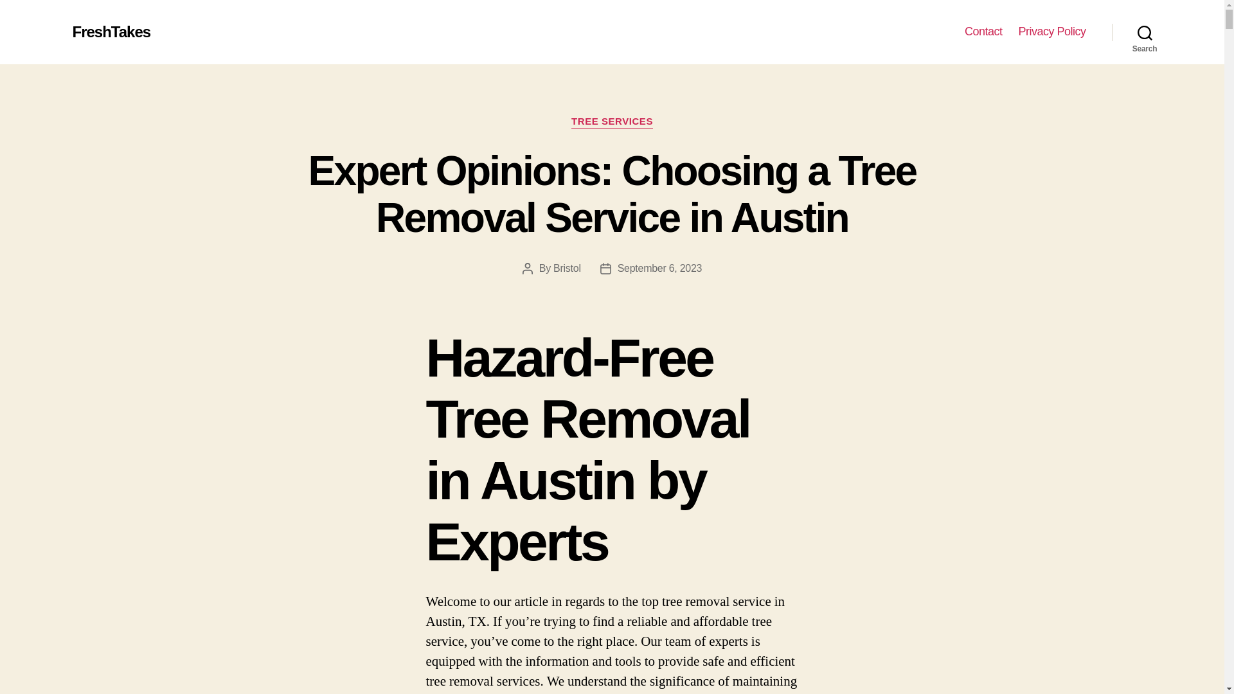 This screenshot has height=694, width=1234. What do you see at coordinates (612, 122) in the screenshot?
I see `TREE SERVICES` at bounding box center [612, 122].